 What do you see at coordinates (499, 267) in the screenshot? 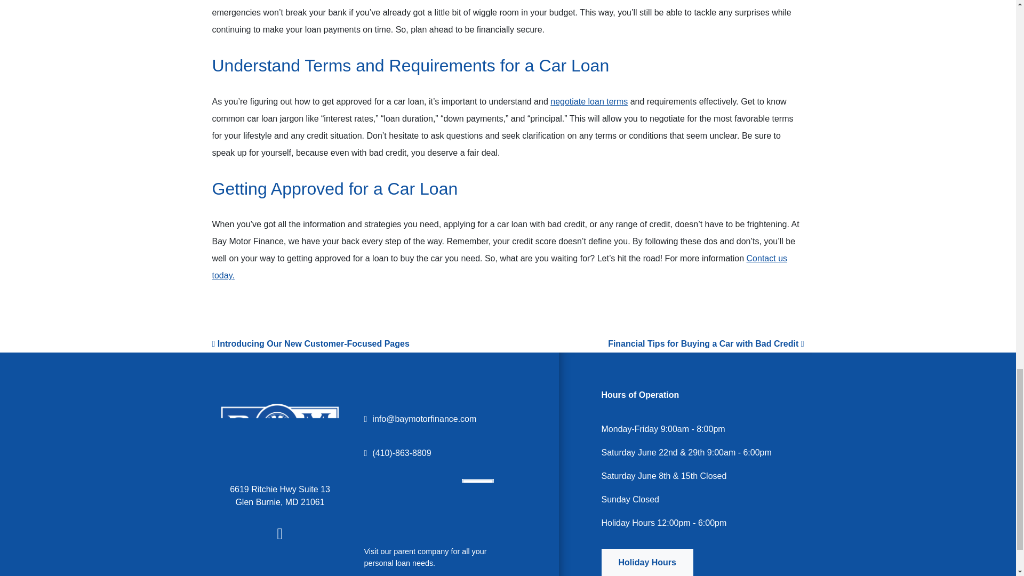
I see `Contact us today.` at bounding box center [499, 267].